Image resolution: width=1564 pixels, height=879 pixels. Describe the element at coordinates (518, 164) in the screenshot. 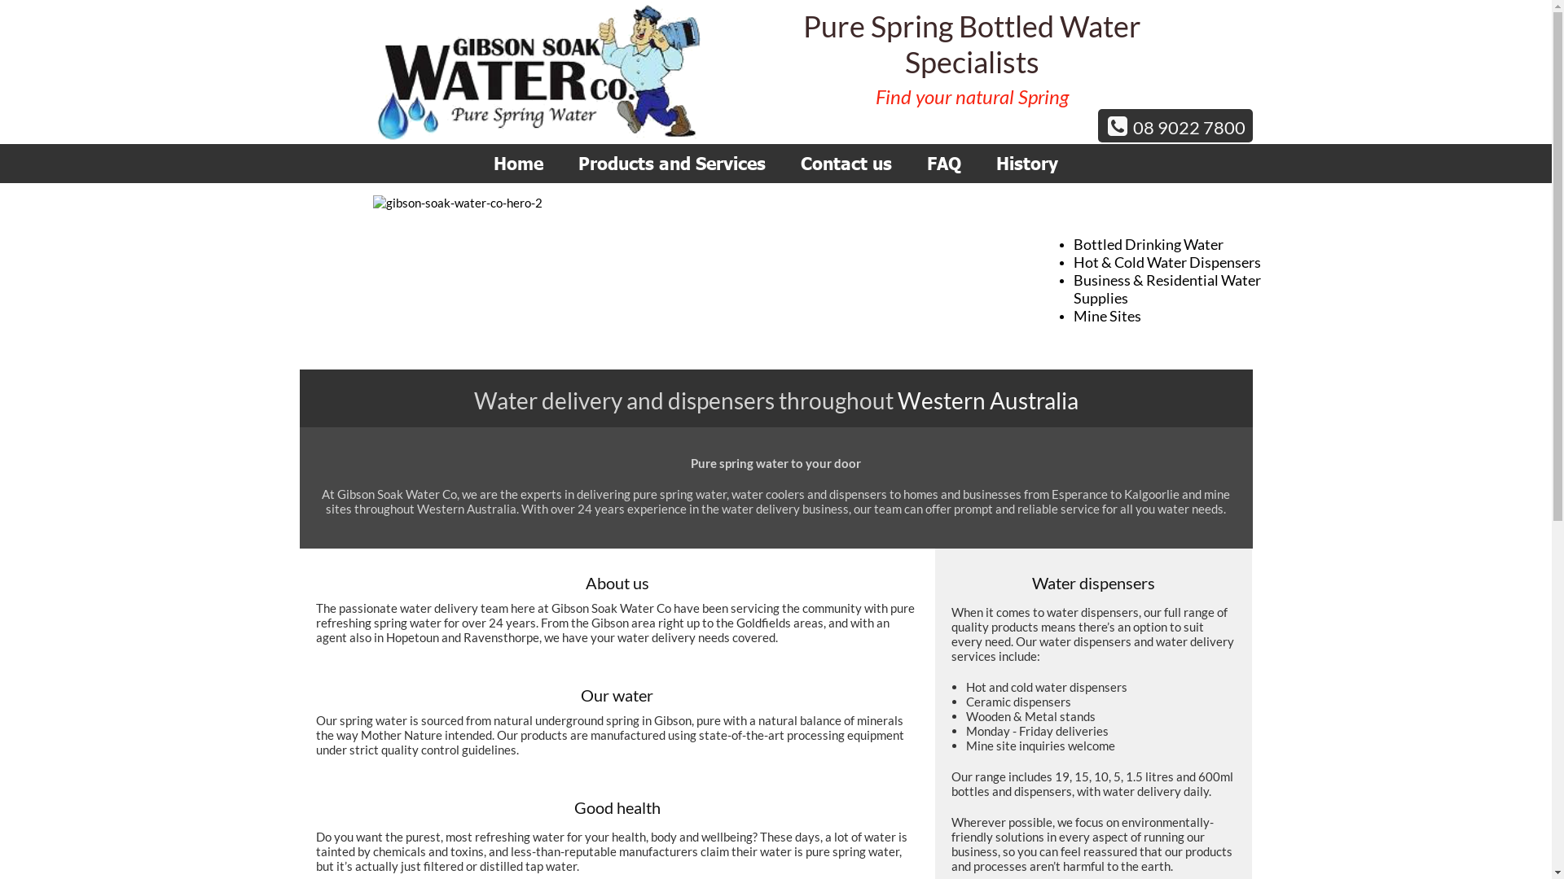

I see `Home` at that location.